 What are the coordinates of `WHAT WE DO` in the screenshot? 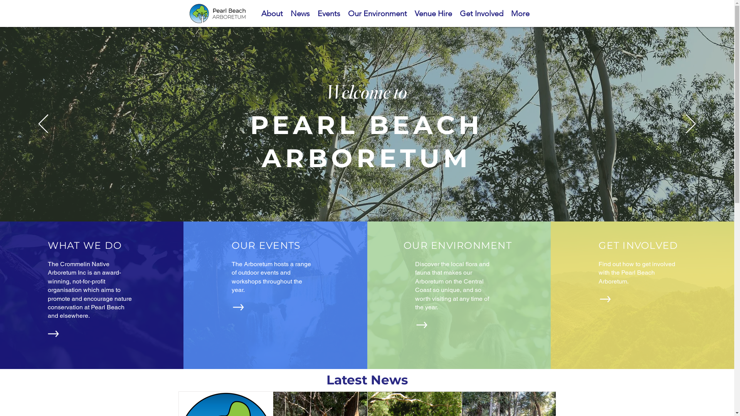 It's located at (85, 245).